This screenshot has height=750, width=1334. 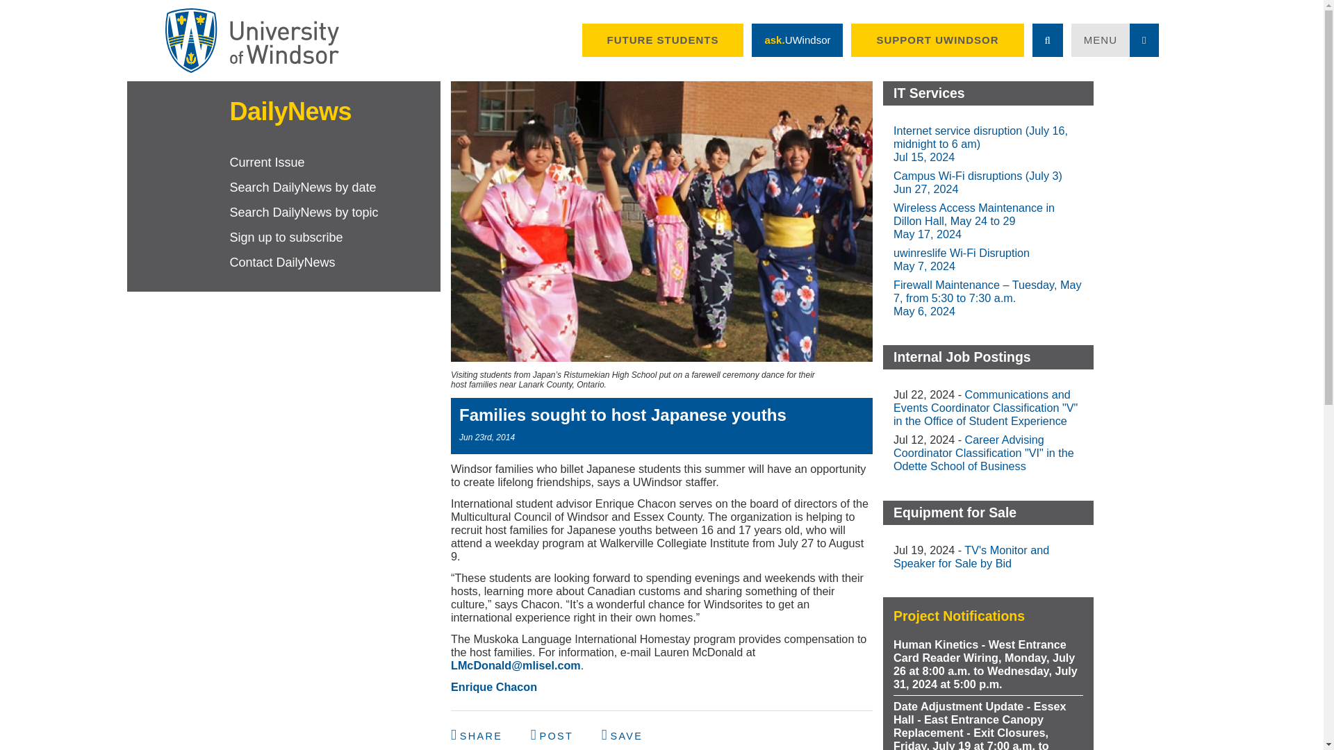 I want to click on Go to DailyNews home page, so click(x=283, y=111).